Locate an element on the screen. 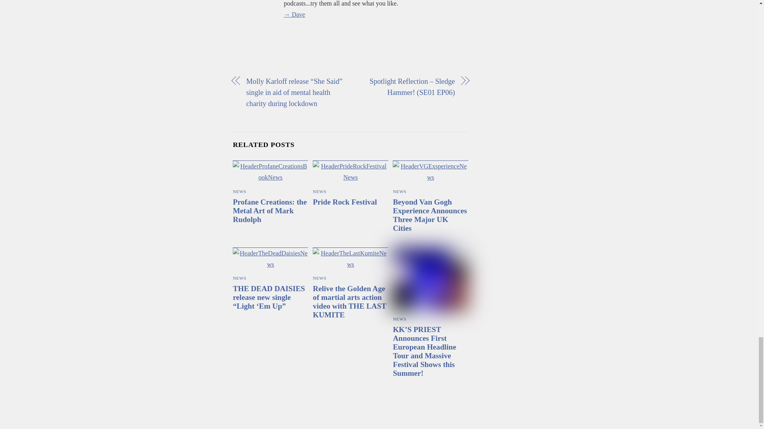 This screenshot has height=429, width=764. HeaderTheLastKumiteNews is located at coordinates (350, 259).